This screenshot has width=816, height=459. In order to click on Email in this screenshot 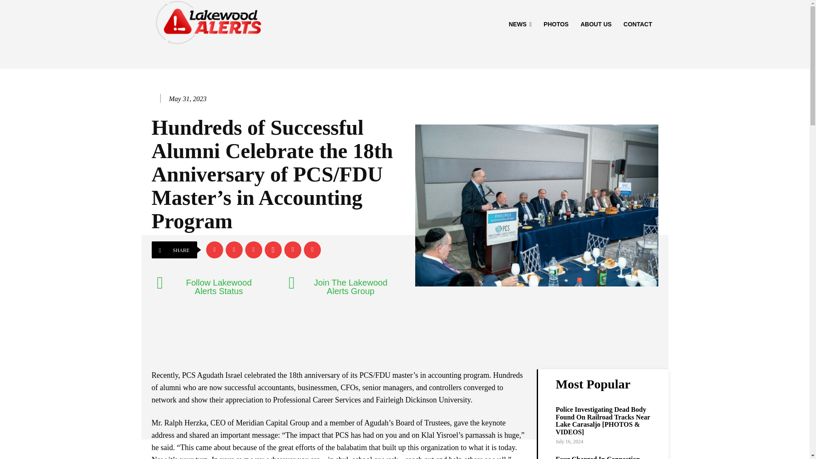, I will do `click(292, 250)`.